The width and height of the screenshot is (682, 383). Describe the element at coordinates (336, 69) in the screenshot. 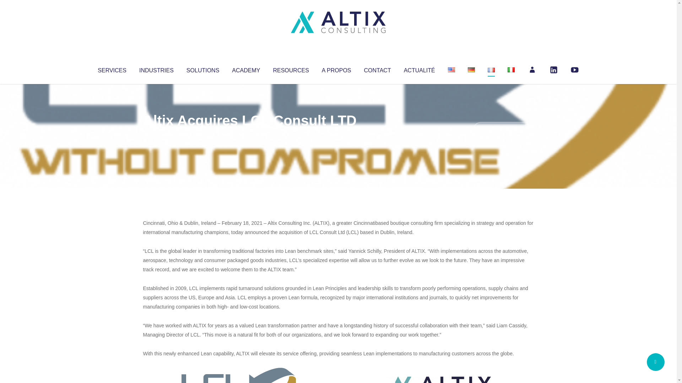

I see `A PROPOS` at that location.